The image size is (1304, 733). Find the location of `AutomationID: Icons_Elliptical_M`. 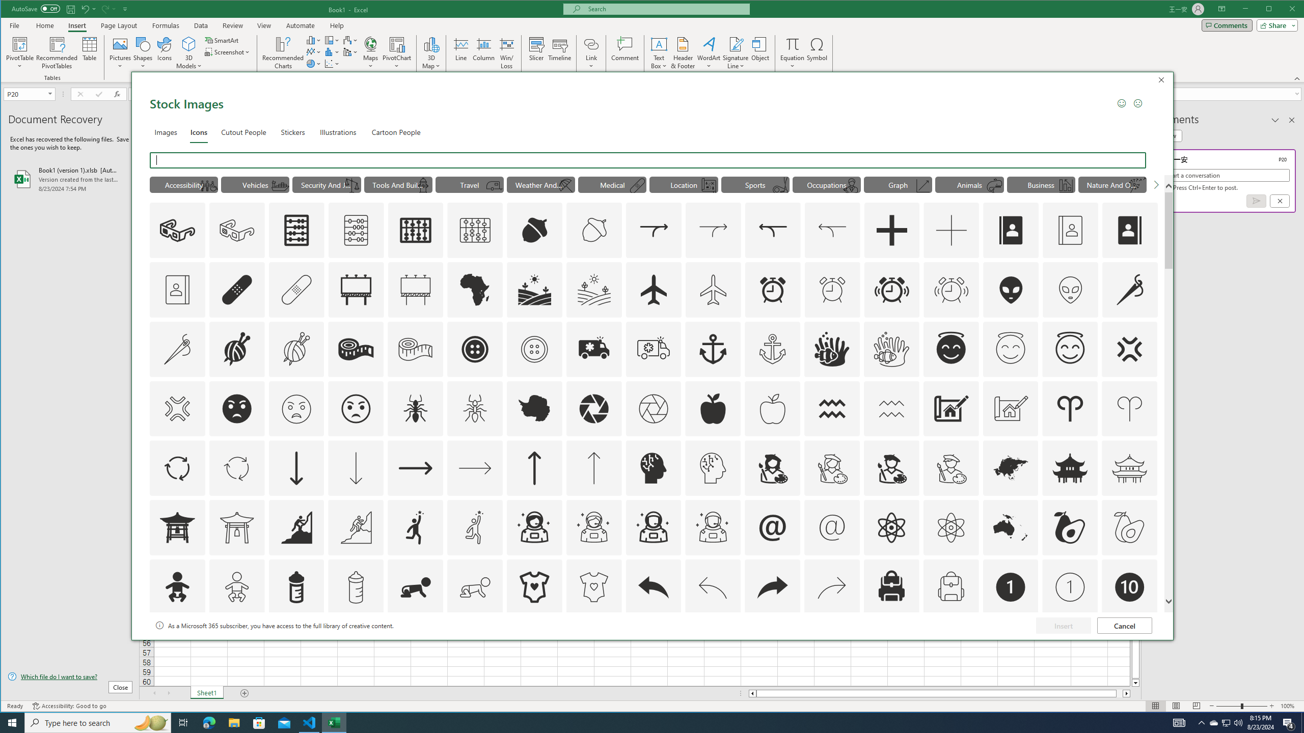

AutomationID: Icons_Elliptical_M is located at coordinates (779, 186).